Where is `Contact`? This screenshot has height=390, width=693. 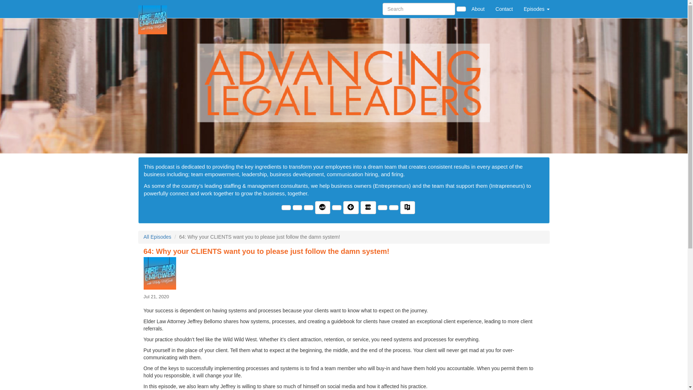
Contact is located at coordinates (504, 9).